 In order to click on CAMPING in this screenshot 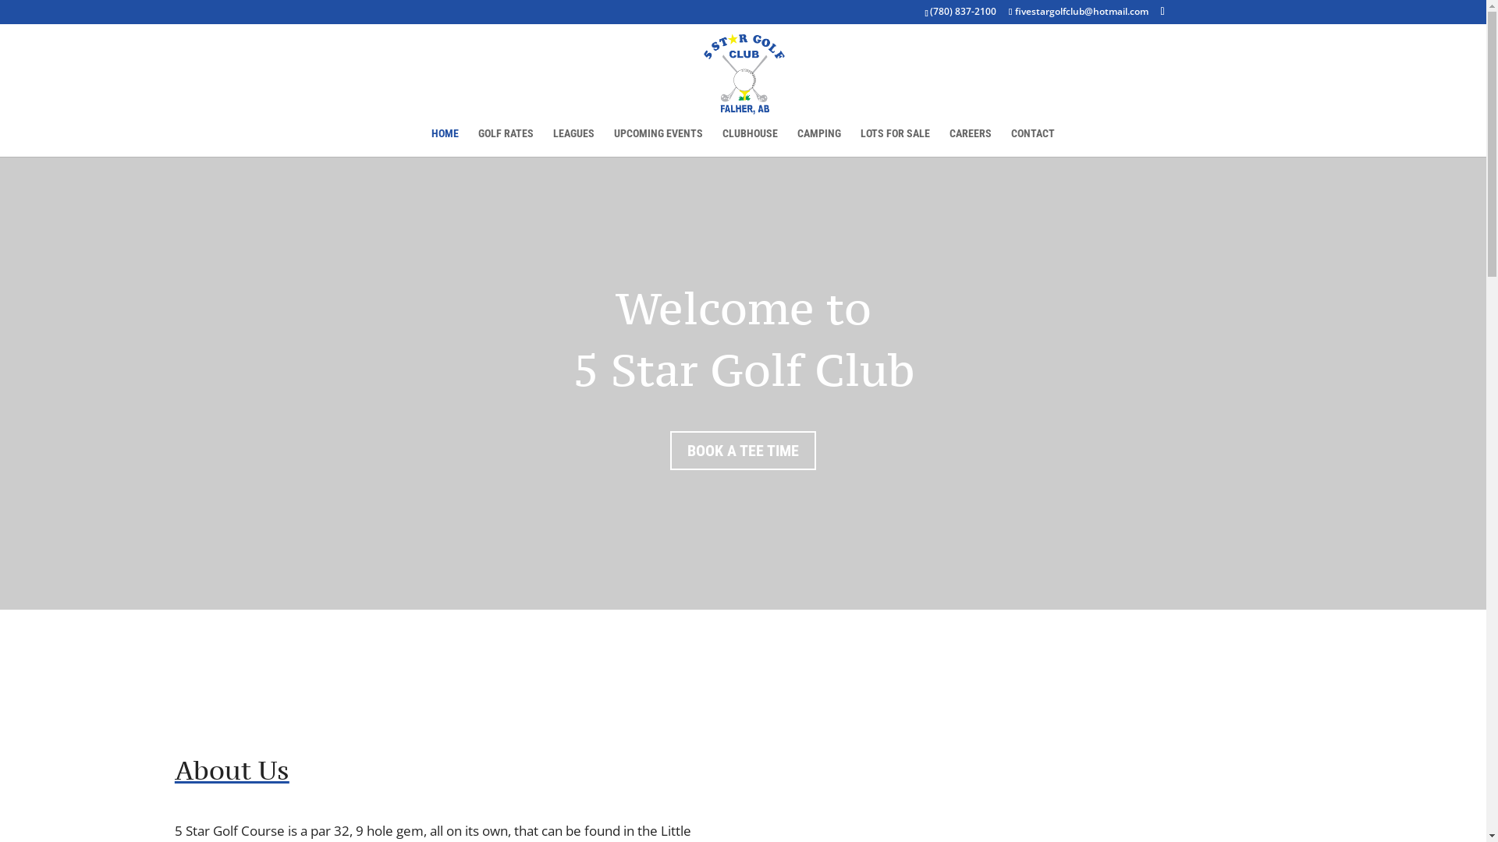, I will do `click(819, 142)`.